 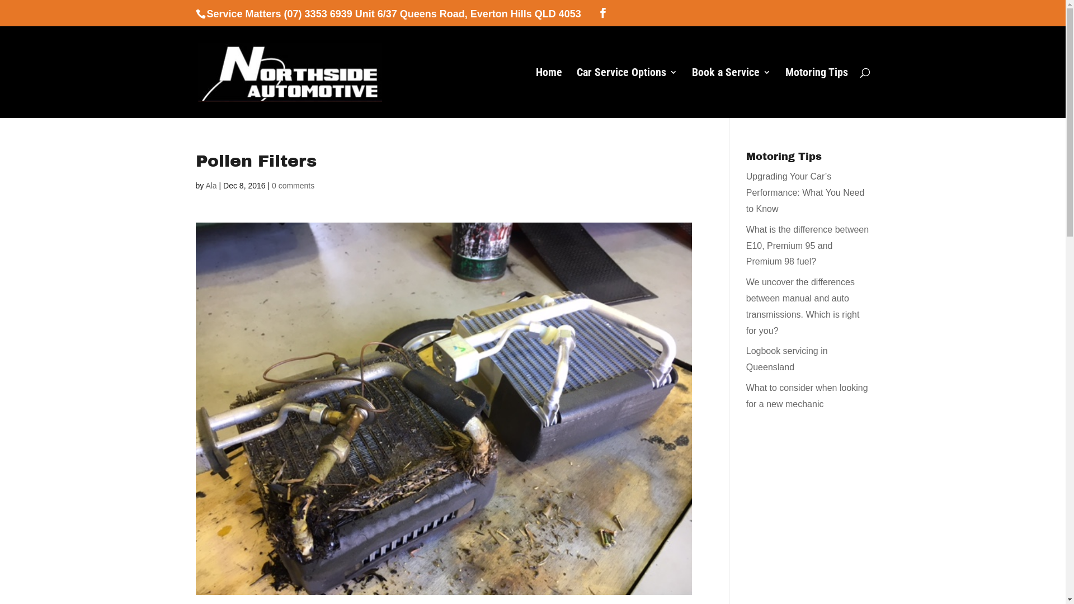 What do you see at coordinates (817, 93) in the screenshot?
I see `Motoring Tips` at bounding box center [817, 93].